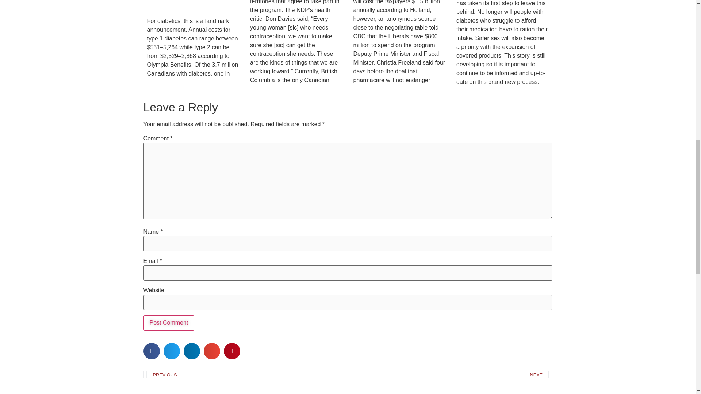 The image size is (701, 394). Describe the element at coordinates (245, 375) in the screenshot. I see `PREVIOUS` at that location.